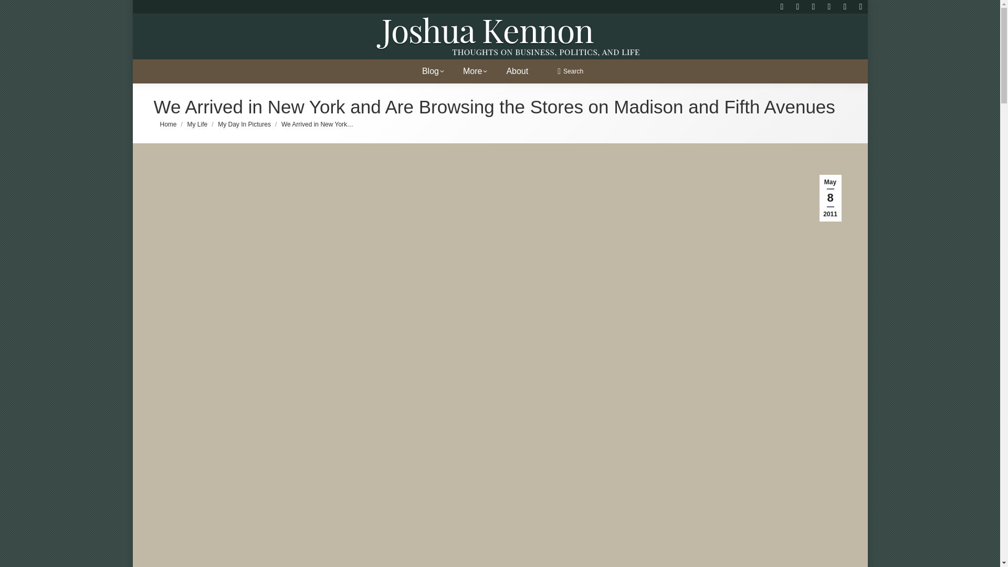 The image size is (1008, 567). Describe the element at coordinates (437, 68) in the screenshot. I see `Blog` at that location.